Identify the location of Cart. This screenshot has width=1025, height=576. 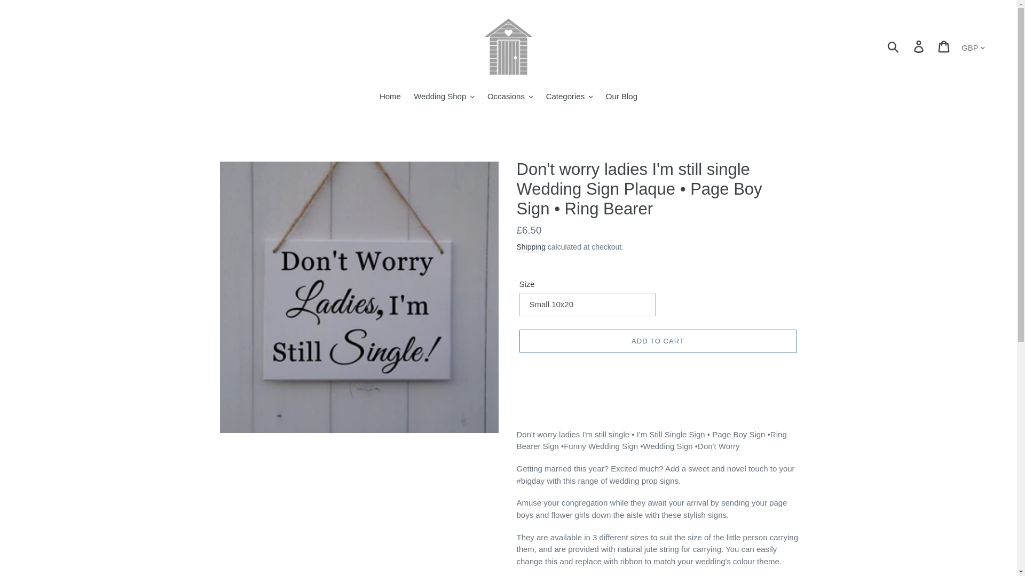
(944, 47).